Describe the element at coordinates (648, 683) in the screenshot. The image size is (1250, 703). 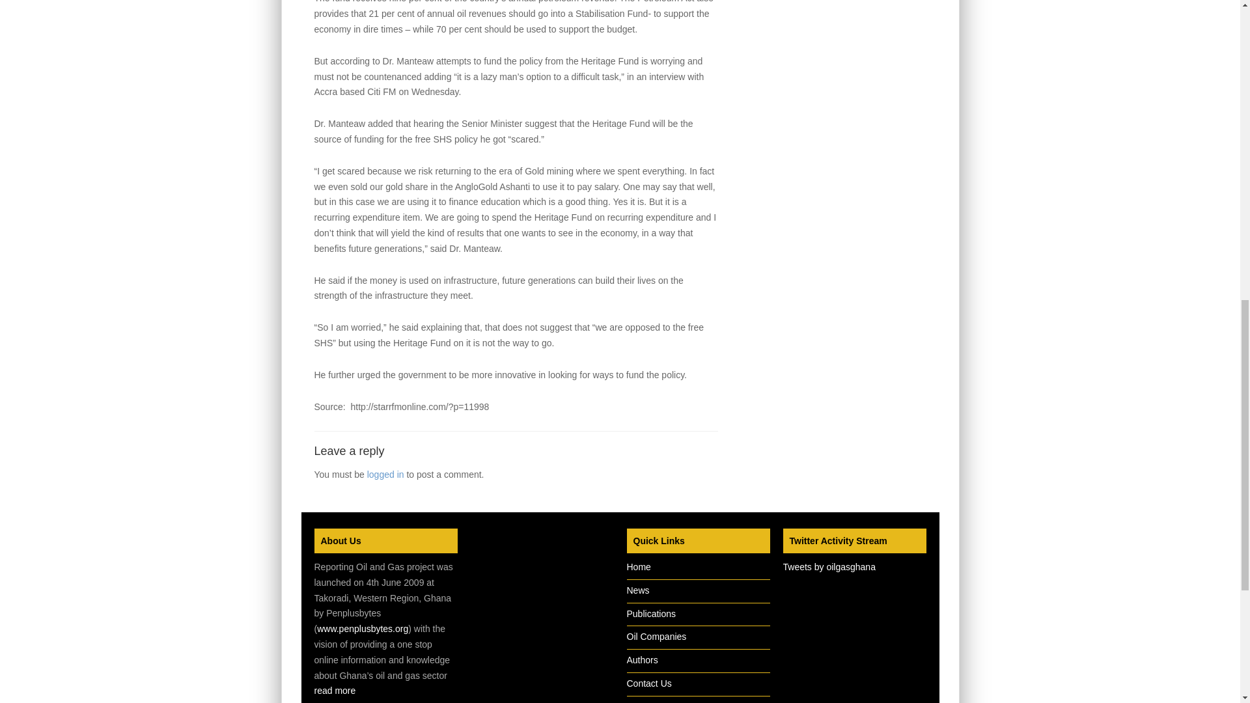
I see `Contact Us` at that location.